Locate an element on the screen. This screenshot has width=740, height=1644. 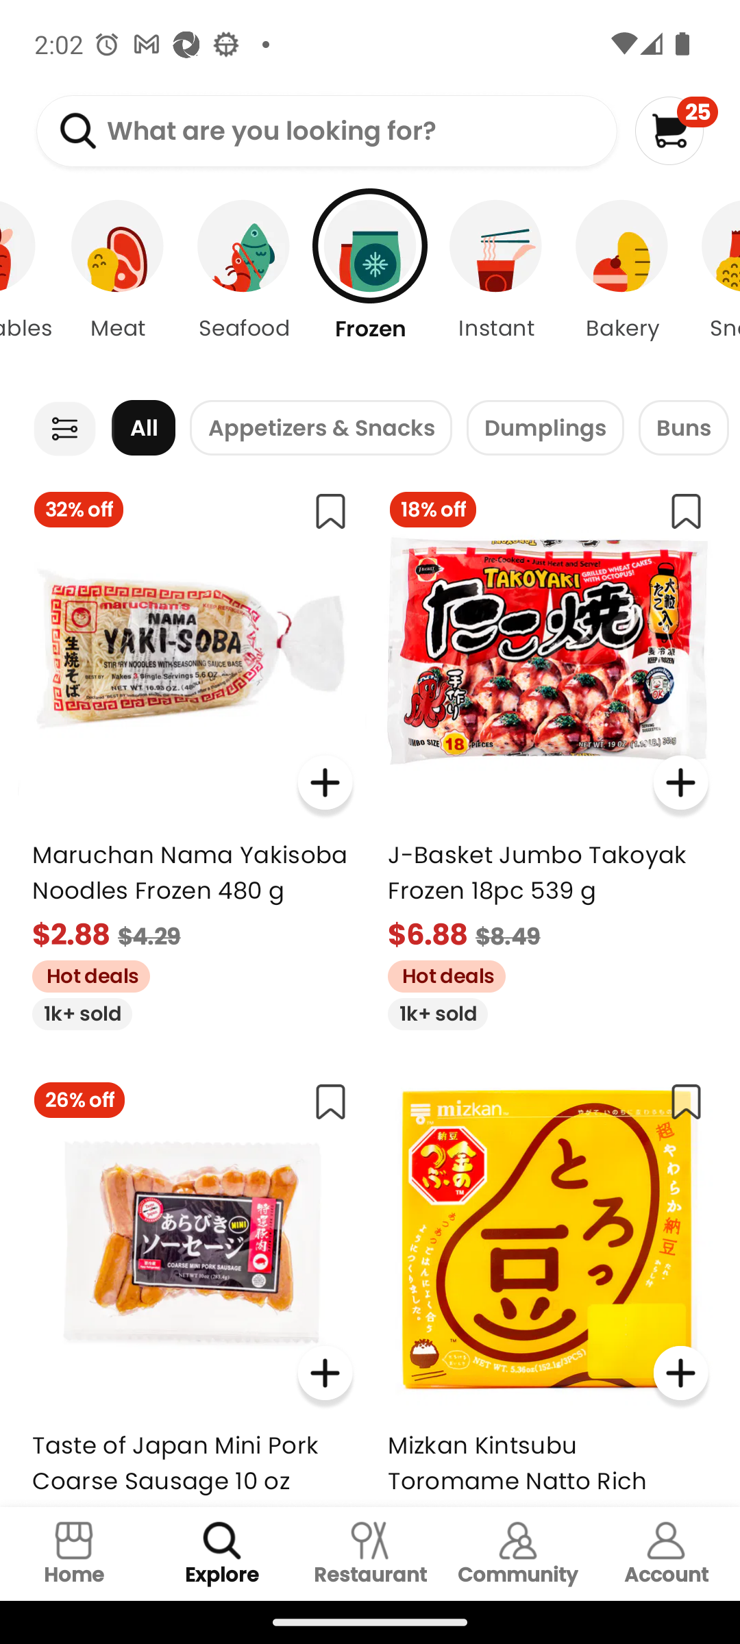
Frozen is located at coordinates (370, 288).